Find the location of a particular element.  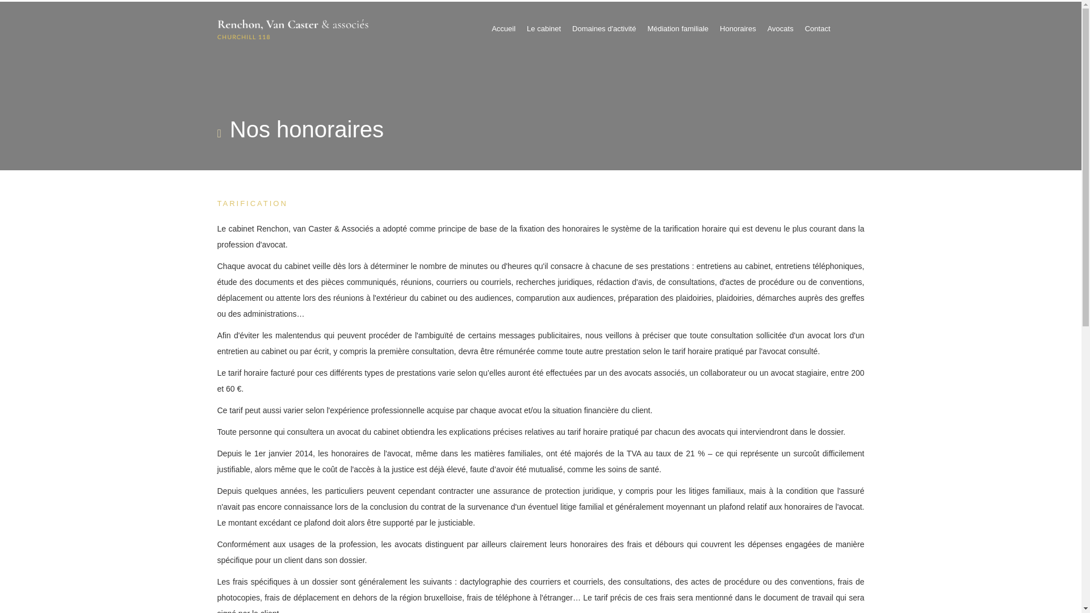

Honoraires is located at coordinates (738, 30).